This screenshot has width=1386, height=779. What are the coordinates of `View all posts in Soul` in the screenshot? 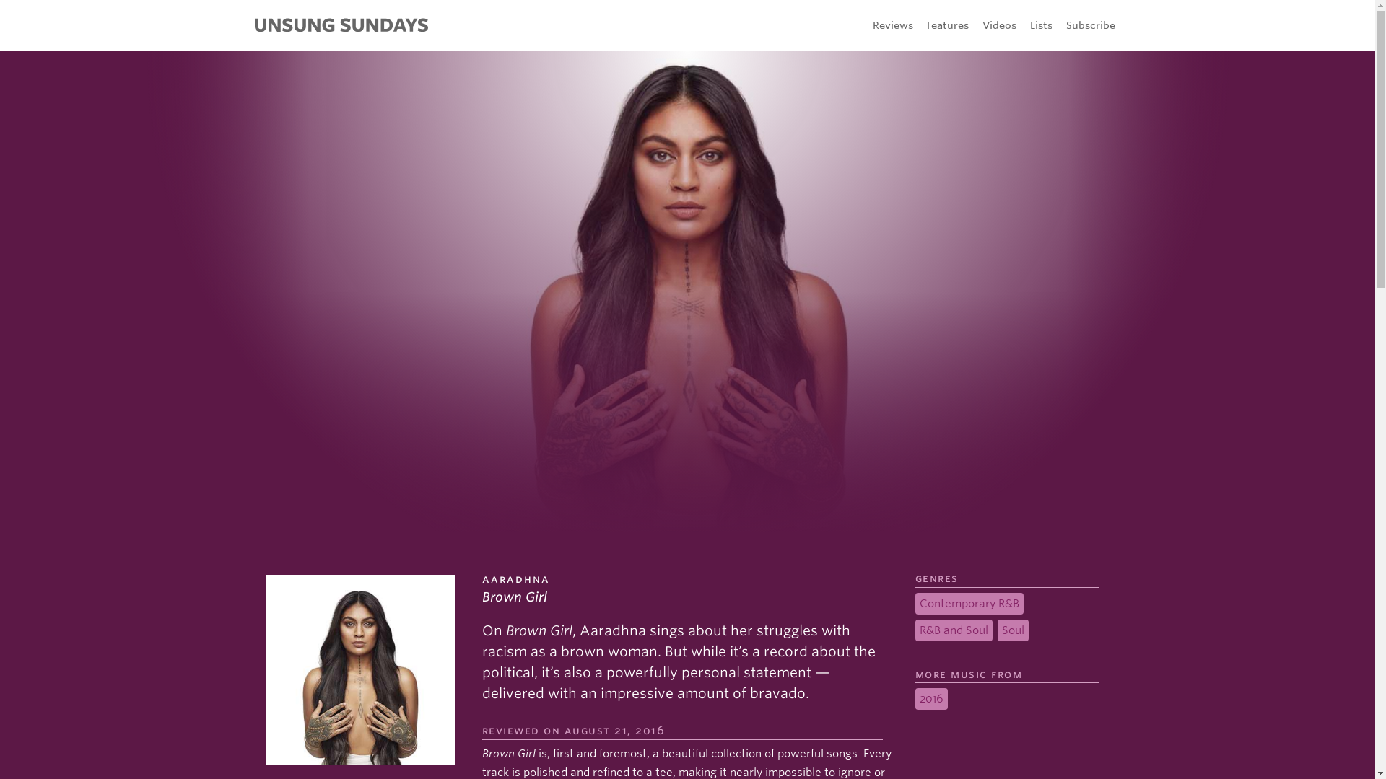 It's located at (1013, 630).